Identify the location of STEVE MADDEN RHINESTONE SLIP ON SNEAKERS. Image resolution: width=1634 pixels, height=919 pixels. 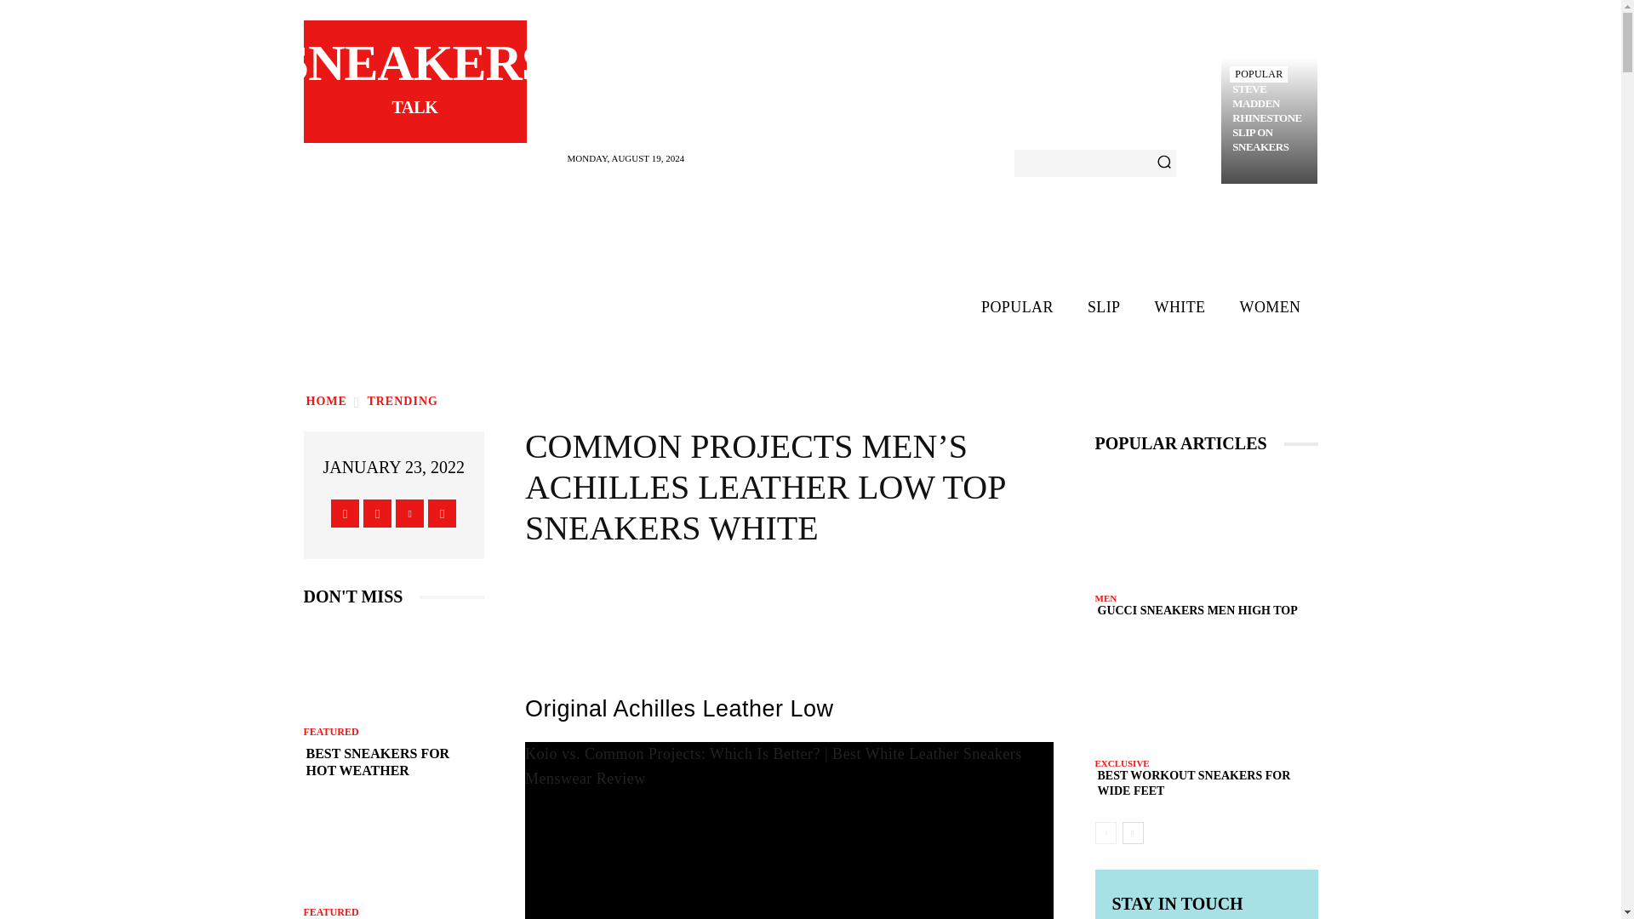
(1269, 118).